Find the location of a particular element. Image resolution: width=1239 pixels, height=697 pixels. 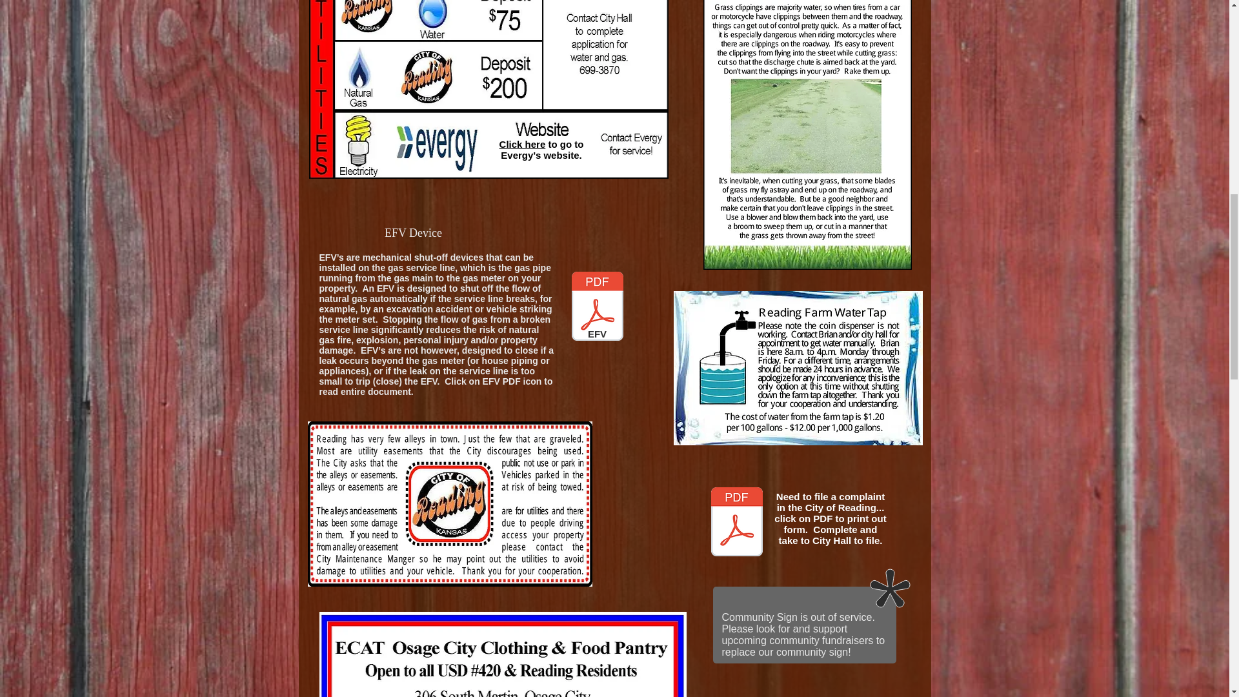

water tap is located at coordinates (798, 368).